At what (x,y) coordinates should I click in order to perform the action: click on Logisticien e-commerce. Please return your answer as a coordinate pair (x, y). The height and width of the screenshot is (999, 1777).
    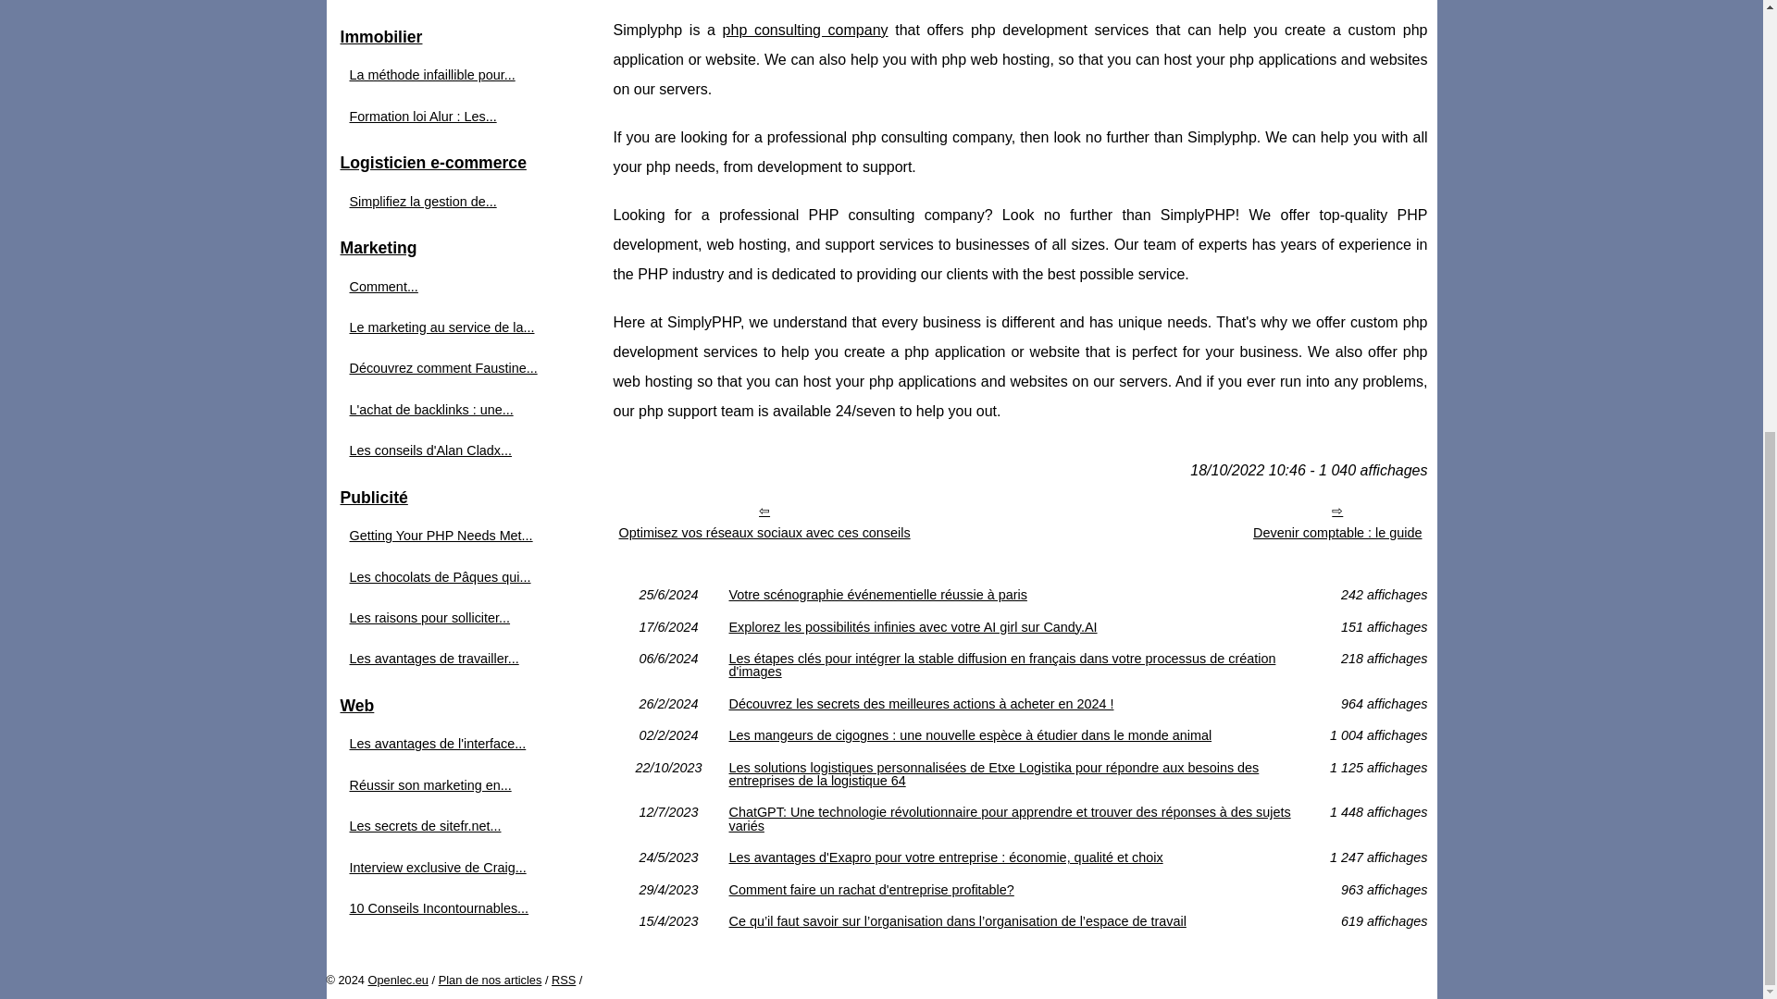
    Looking at the image, I should click on (465, 163).